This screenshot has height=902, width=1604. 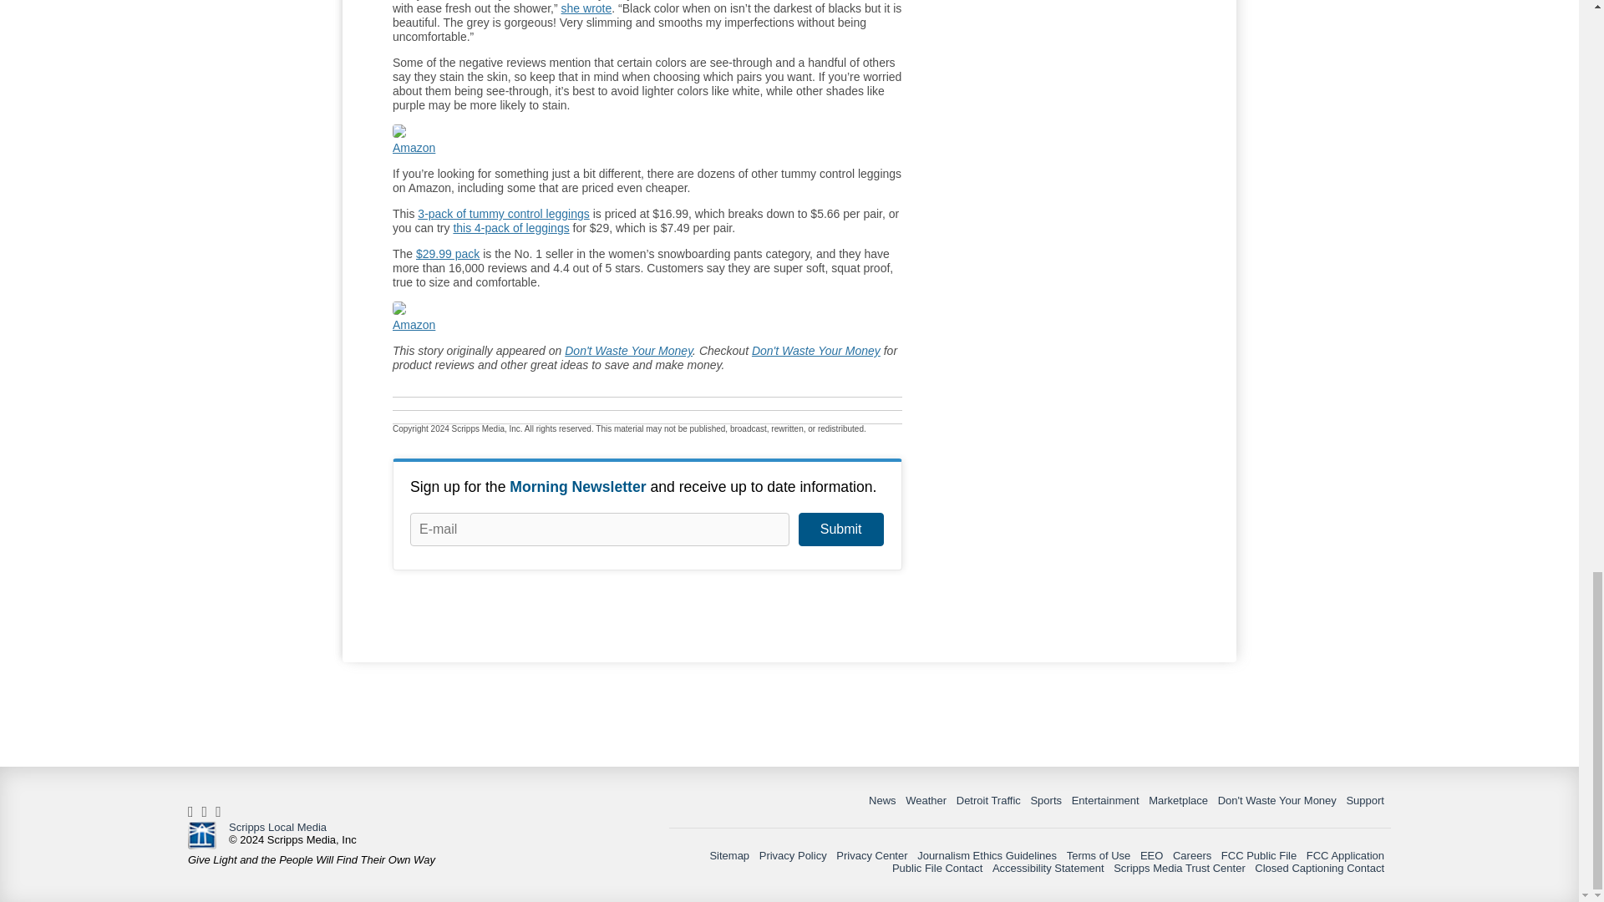 What do you see at coordinates (840, 530) in the screenshot?
I see `Submit` at bounding box center [840, 530].